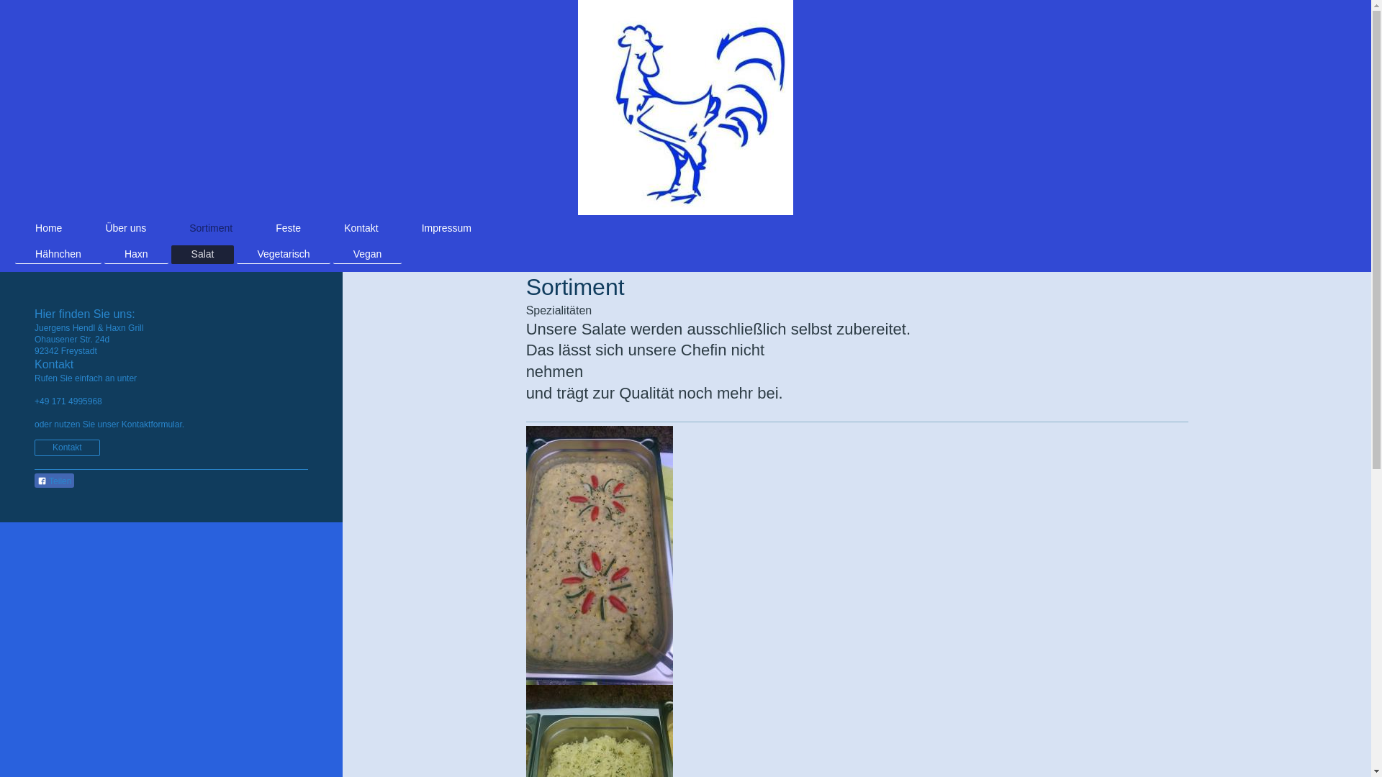  Describe the element at coordinates (211, 228) in the screenshot. I see `Sortiment` at that location.